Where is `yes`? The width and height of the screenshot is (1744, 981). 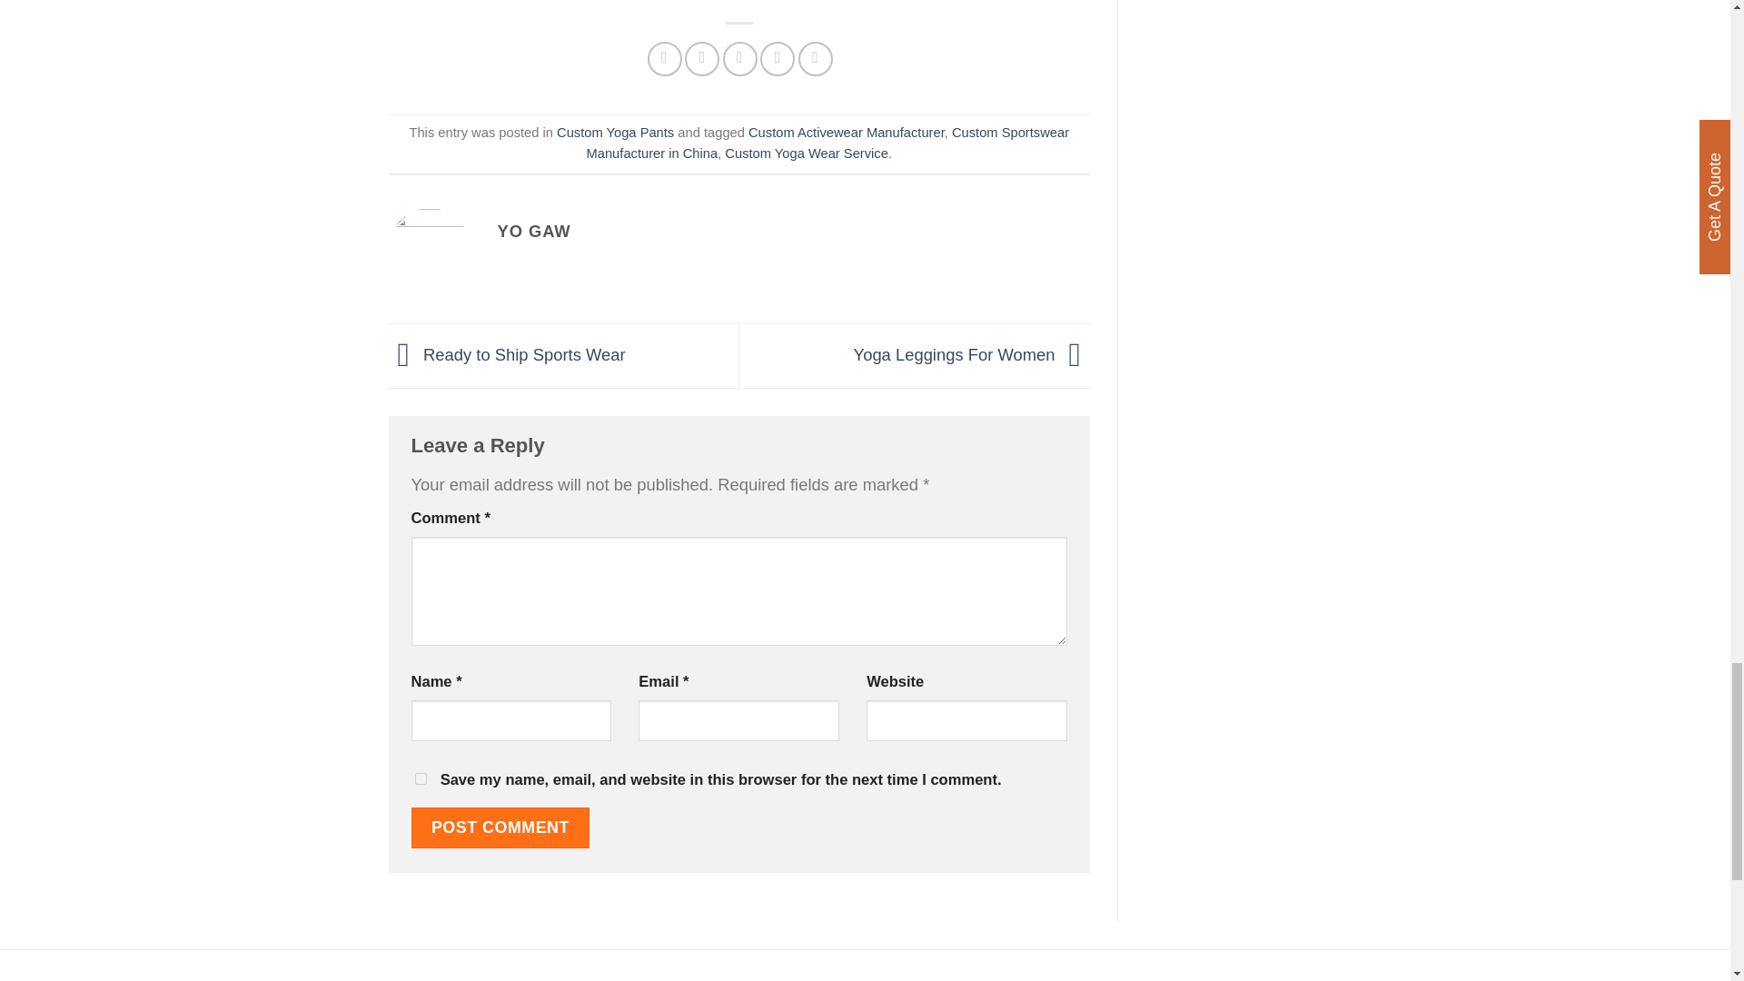
yes is located at coordinates (420, 779).